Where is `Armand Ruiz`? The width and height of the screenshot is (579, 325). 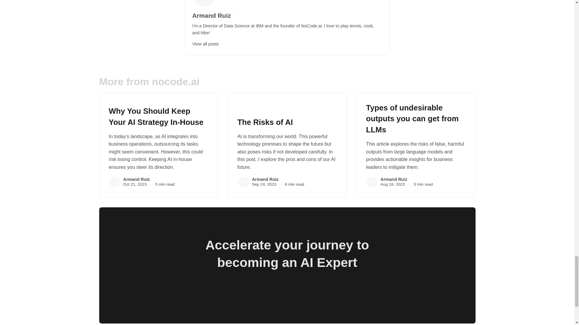
Armand Ruiz is located at coordinates (372, 182).